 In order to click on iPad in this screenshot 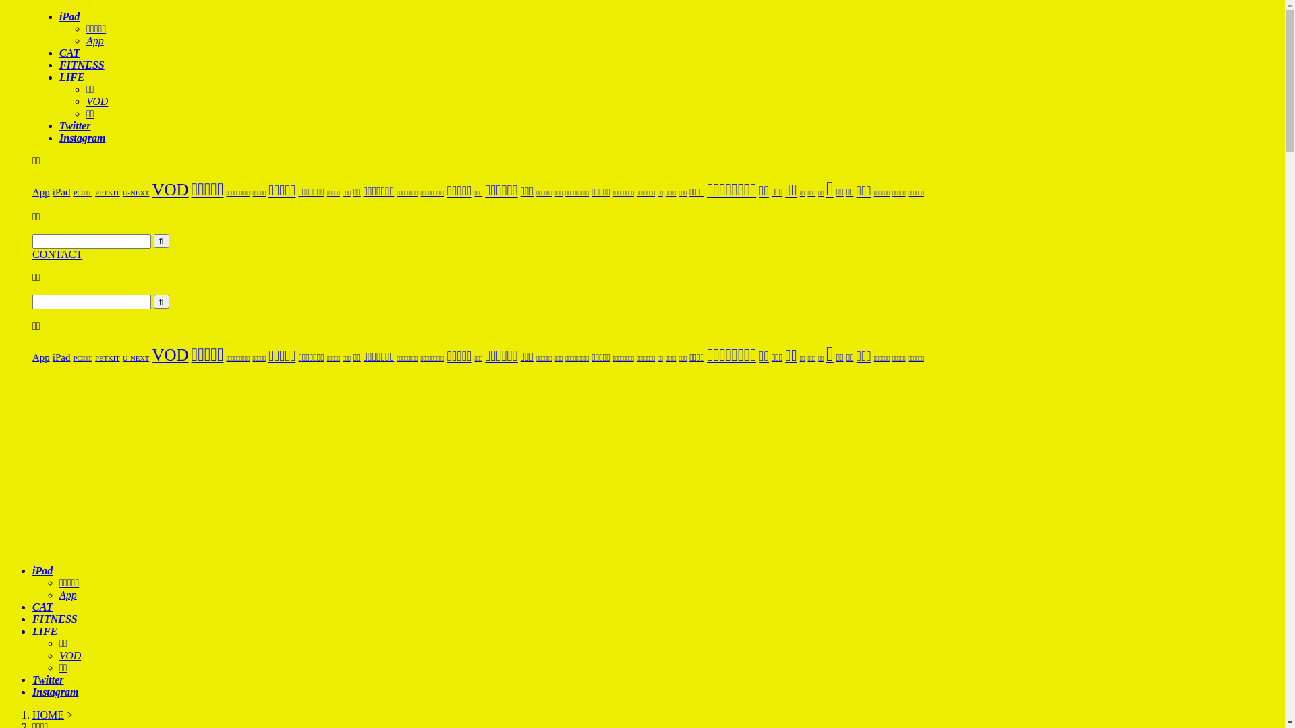, I will do `click(42, 570)`.